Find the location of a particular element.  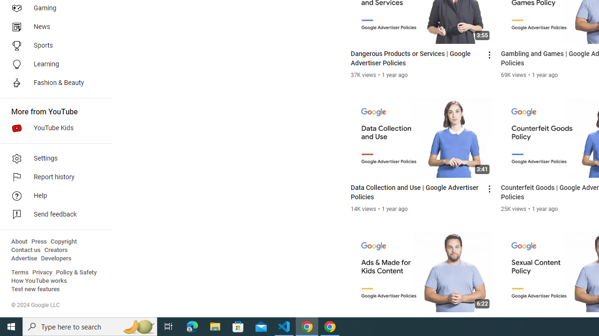

Copyright is located at coordinates (64, 242).